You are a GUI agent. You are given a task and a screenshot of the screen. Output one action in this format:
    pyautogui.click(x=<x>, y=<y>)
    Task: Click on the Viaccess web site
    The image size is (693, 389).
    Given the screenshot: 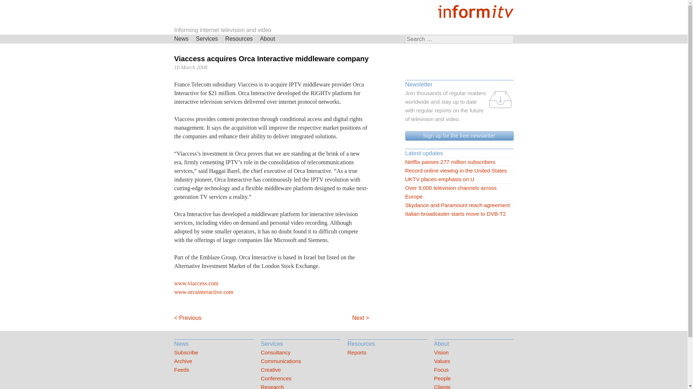 What is the action you would take?
    pyautogui.click(x=196, y=283)
    